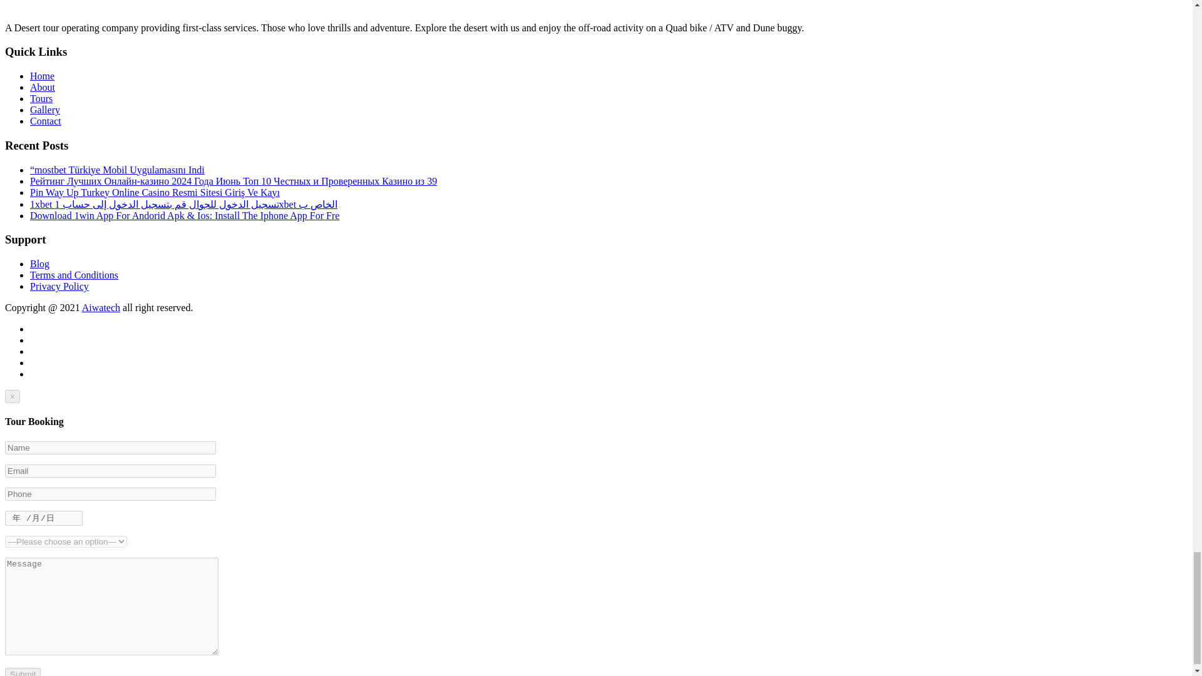 The width and height of the screenshot is (1202, 676). Describe the element at coordinates (43, 86) in the screenshot. I see `About` at that location.